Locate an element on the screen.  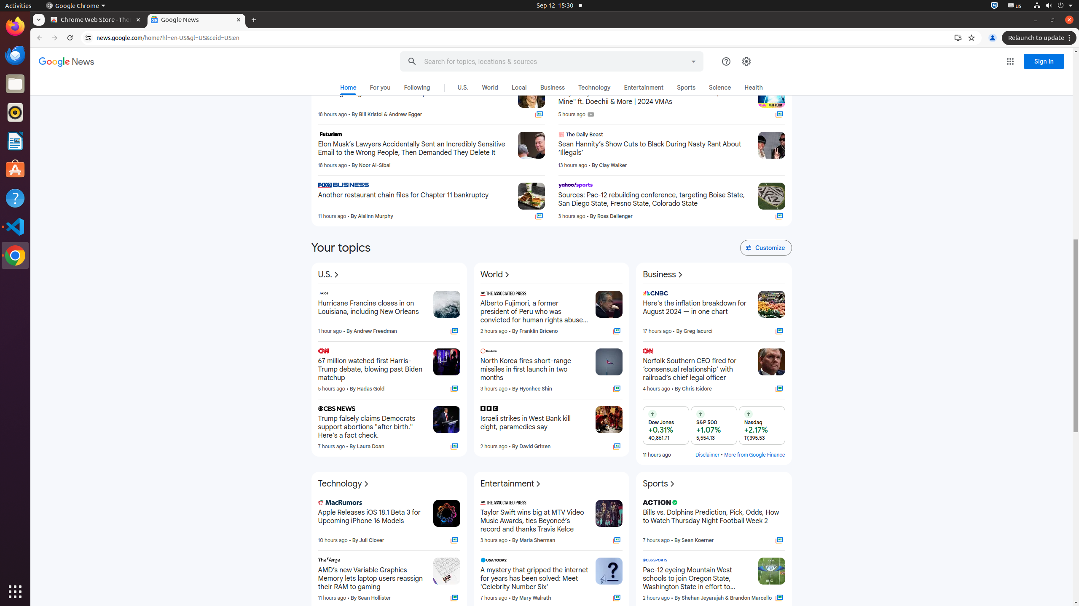
Sean Hannity’s Show Cuts to Black During Nasty Rant About ‘Illegals’ is located at coordinates (655, 149).